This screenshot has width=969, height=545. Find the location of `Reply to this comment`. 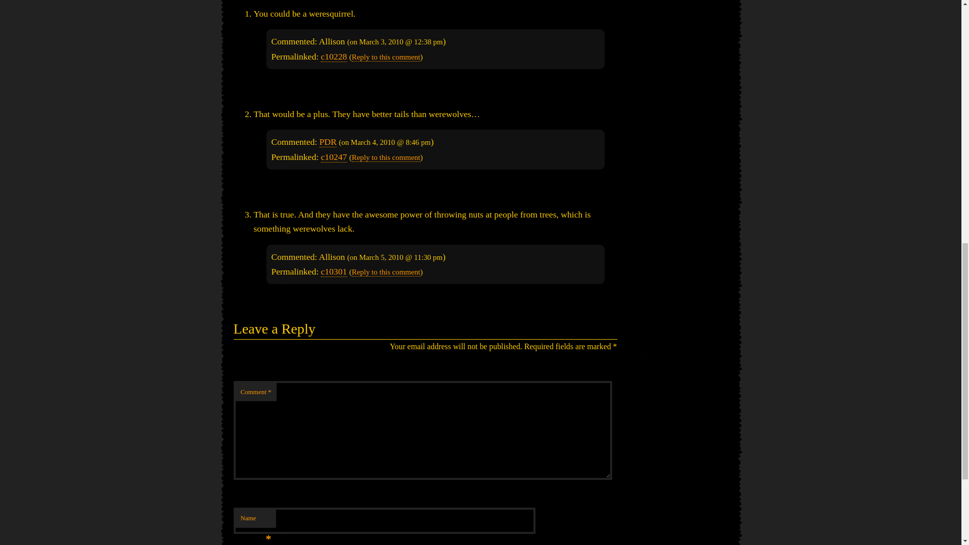

Reply to this comment is located at coordinates (386, 157).